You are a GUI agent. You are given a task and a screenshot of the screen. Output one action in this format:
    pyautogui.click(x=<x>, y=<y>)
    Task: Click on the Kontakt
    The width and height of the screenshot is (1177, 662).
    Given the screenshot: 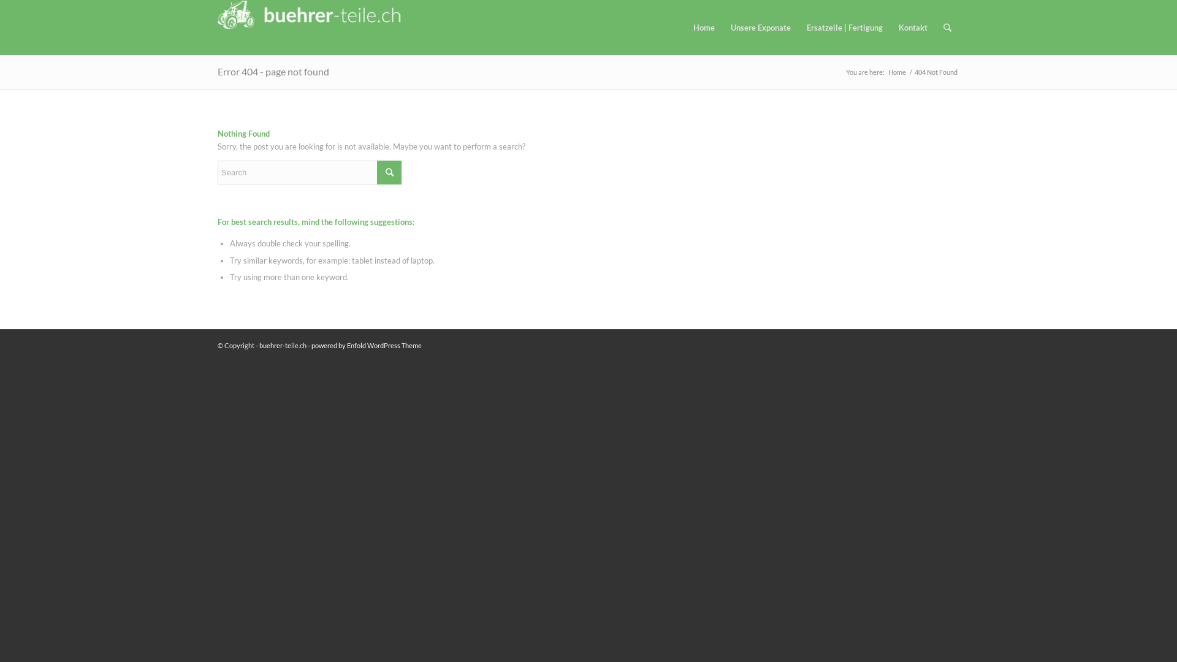 What is the action you would take?
    pyautogui.click(x=913, y=28)
    